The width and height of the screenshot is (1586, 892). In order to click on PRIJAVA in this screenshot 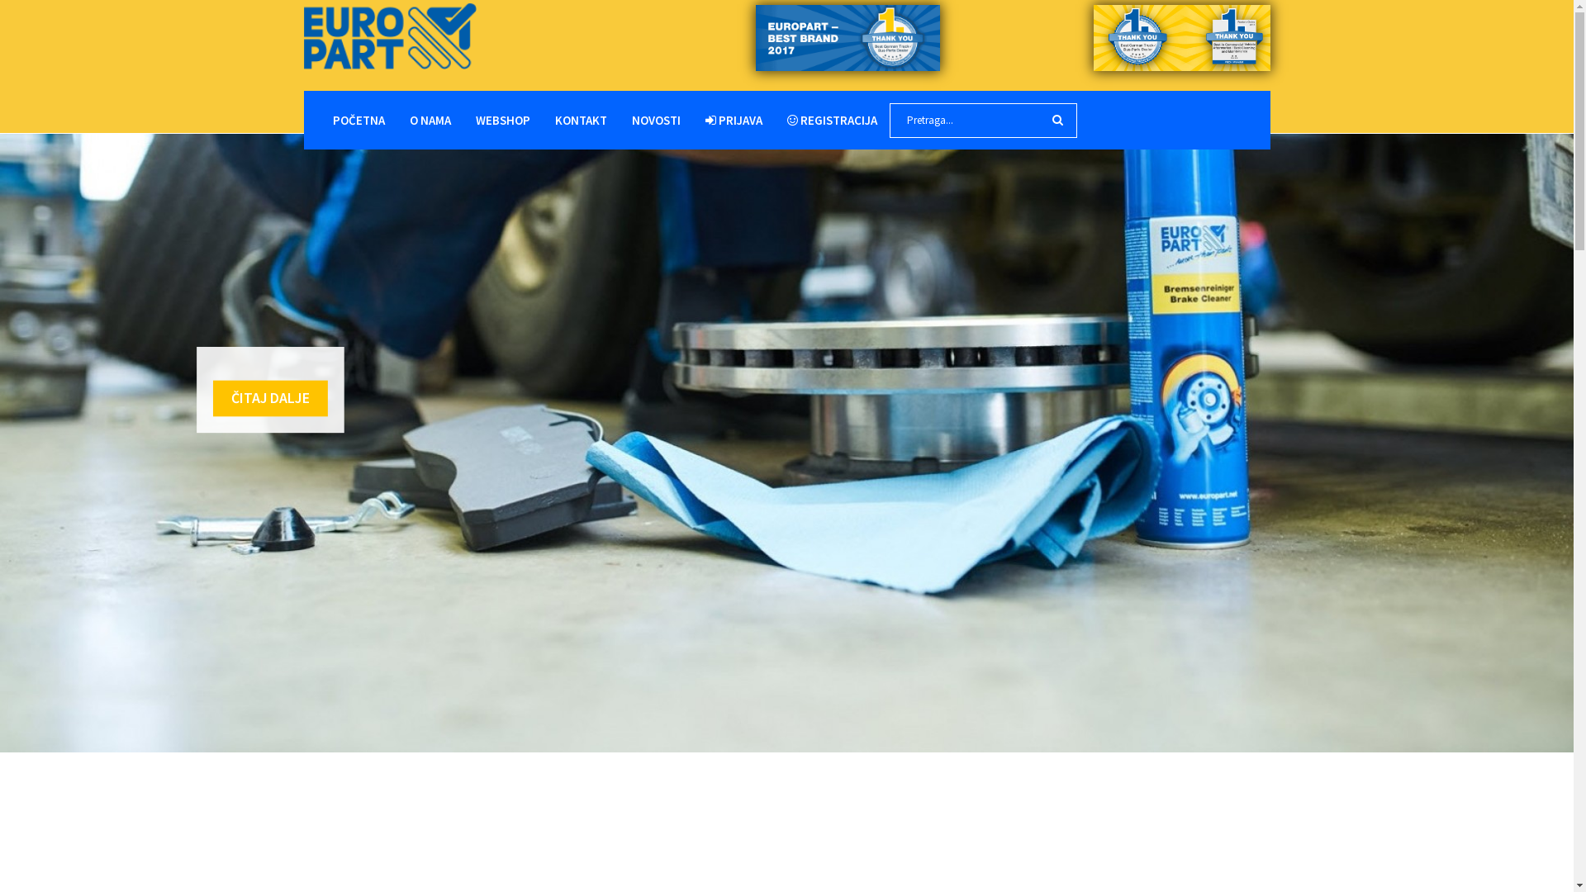, I will do `click(734, 121)`.